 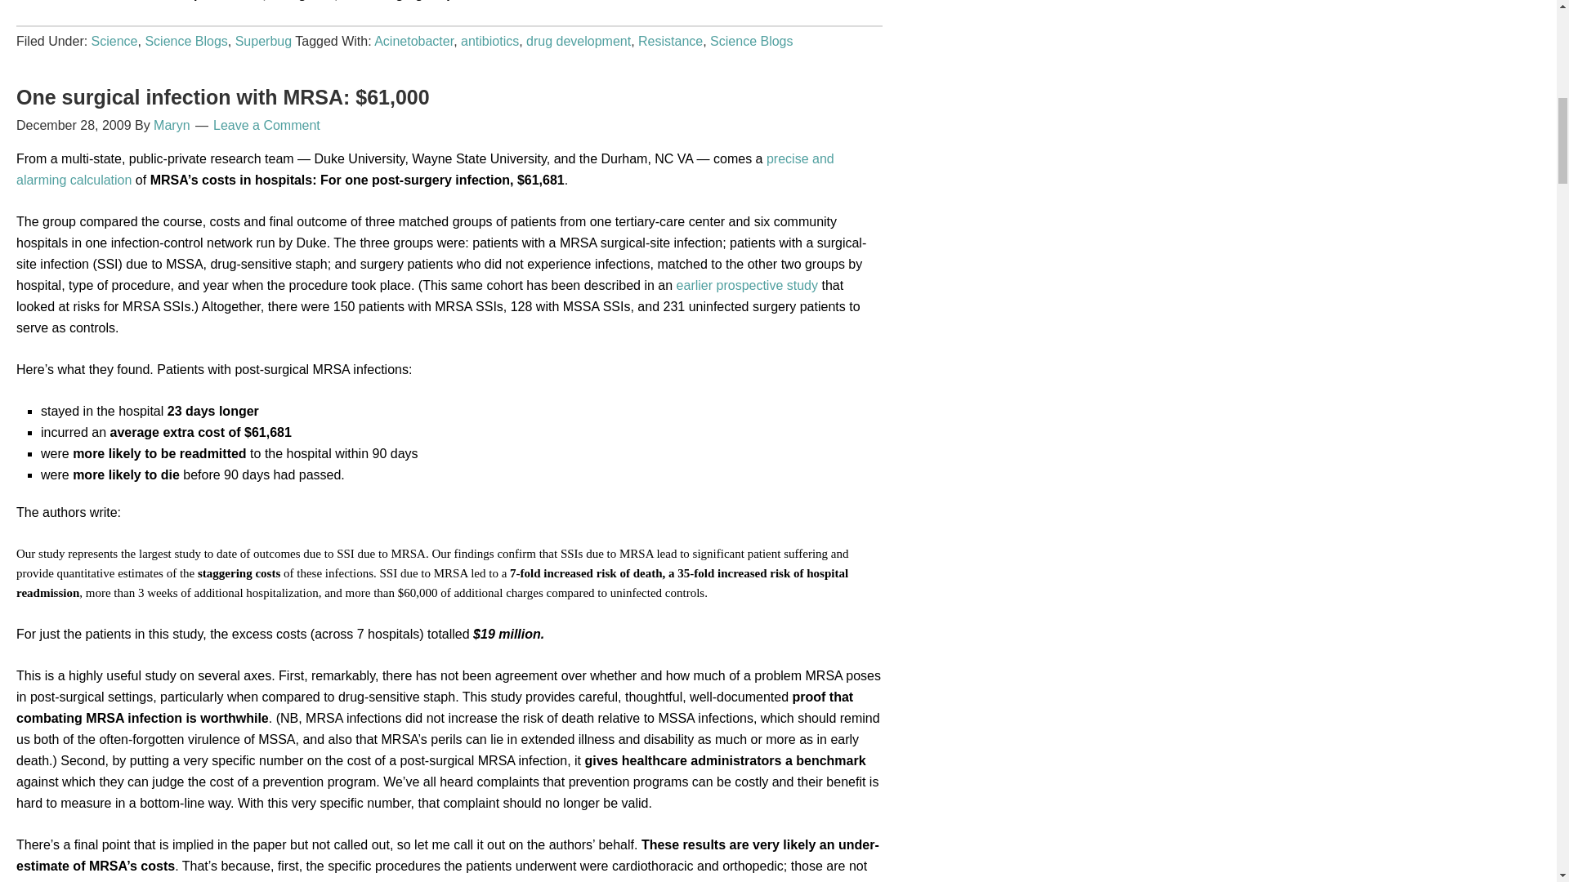 What do you see at coordinates (578, 41) in the screenshot?
I see `drug development` at bounding box center [578, 41].